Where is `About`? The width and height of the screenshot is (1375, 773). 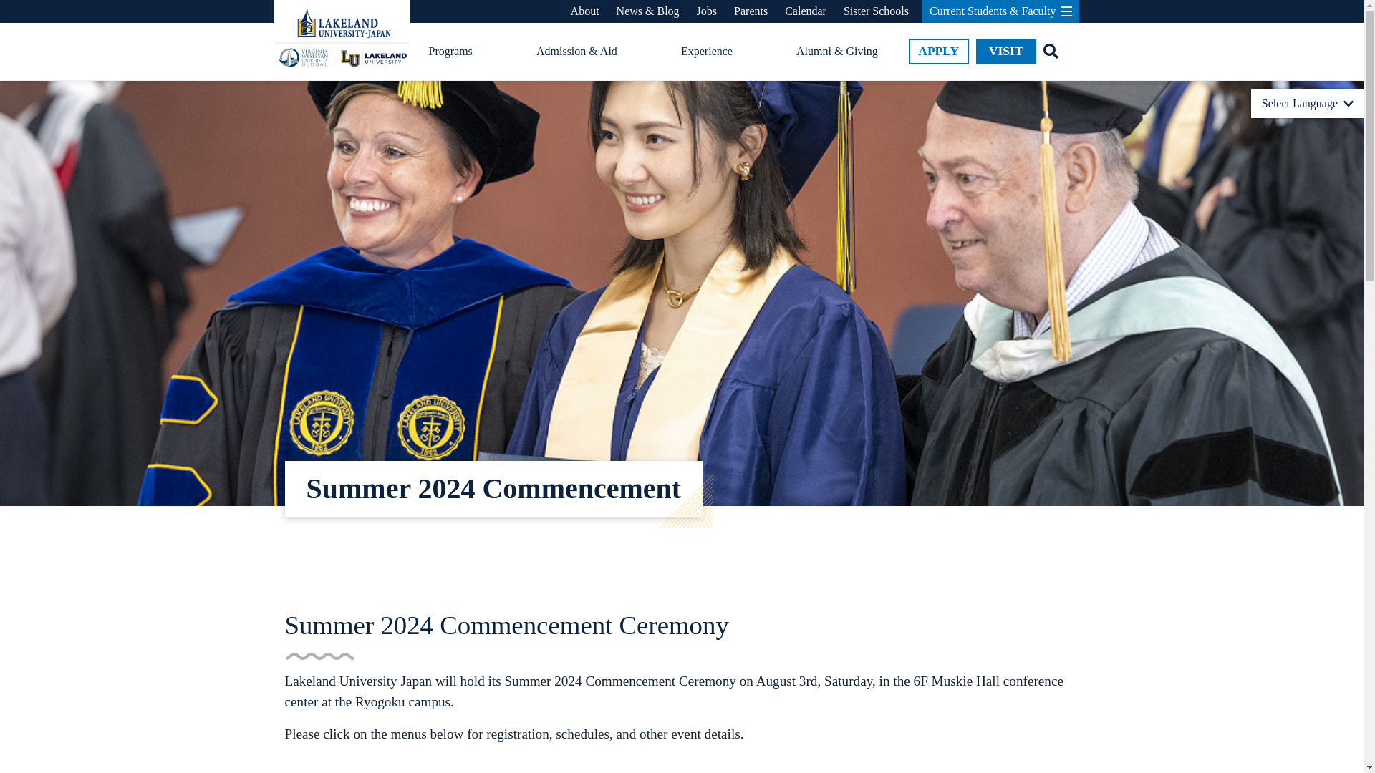
About is located at coordinates (584, 11).